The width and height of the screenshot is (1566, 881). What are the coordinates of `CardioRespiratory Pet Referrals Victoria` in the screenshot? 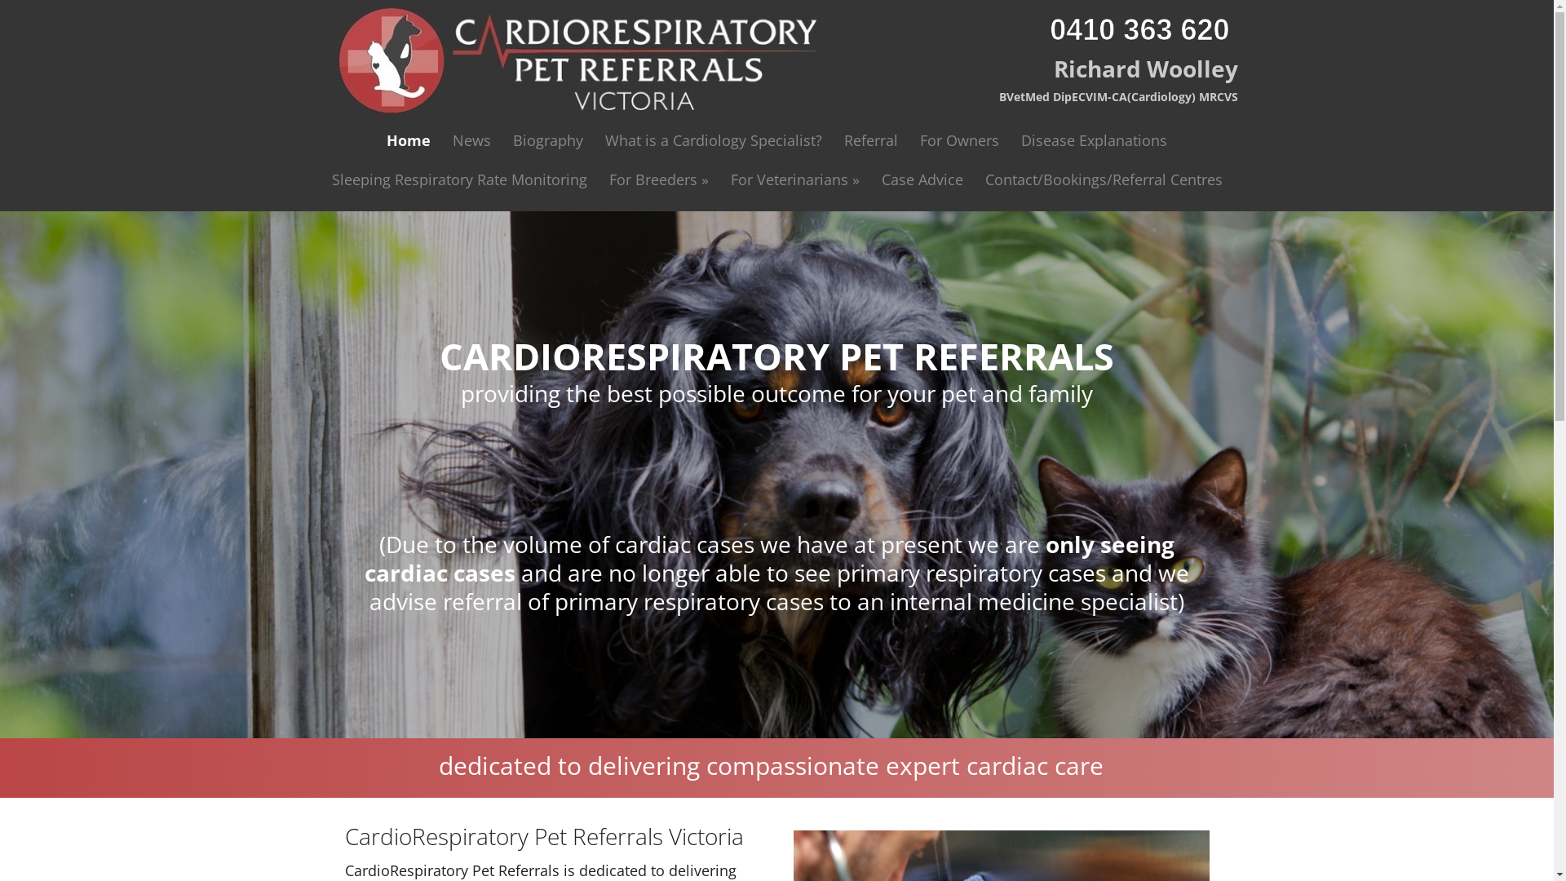 It's located at (568, 62).